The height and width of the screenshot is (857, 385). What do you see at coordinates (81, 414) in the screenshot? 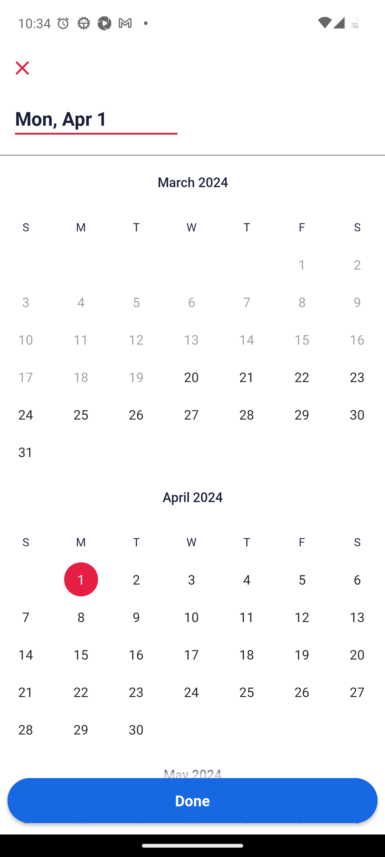
I see `25 Mon, Mar 25, Not Selected` at bounding box center [81, 414].